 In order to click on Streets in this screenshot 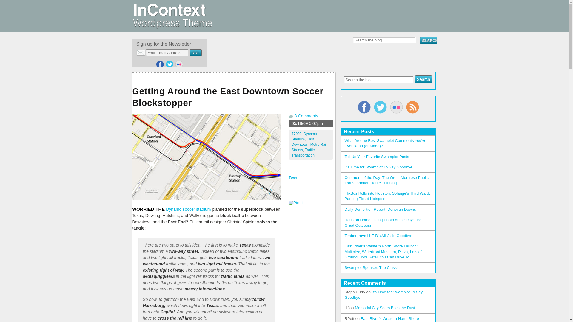, I will do `click(297, 150)`.